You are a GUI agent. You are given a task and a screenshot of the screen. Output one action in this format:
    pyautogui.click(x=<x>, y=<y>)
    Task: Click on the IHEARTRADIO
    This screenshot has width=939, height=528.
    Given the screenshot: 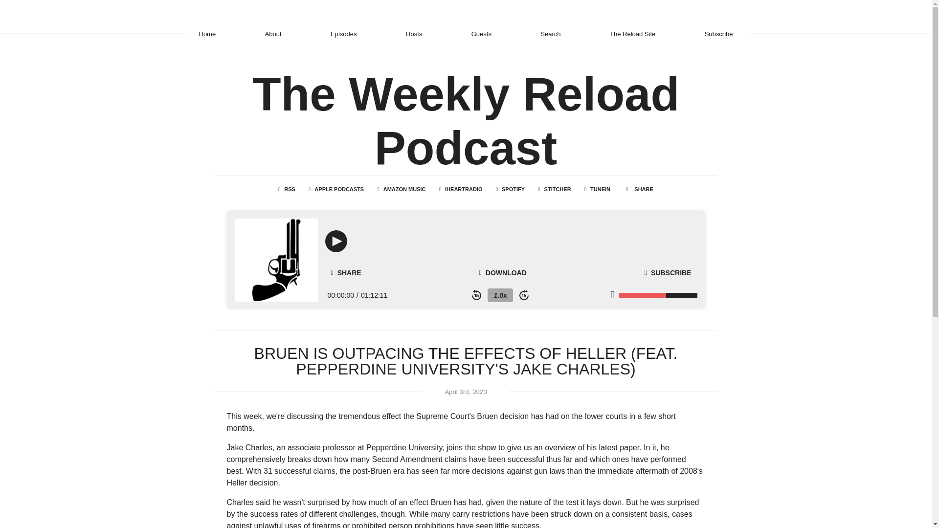 What is the action you would take?
    pyautogui.click(x=461, y=189)
    